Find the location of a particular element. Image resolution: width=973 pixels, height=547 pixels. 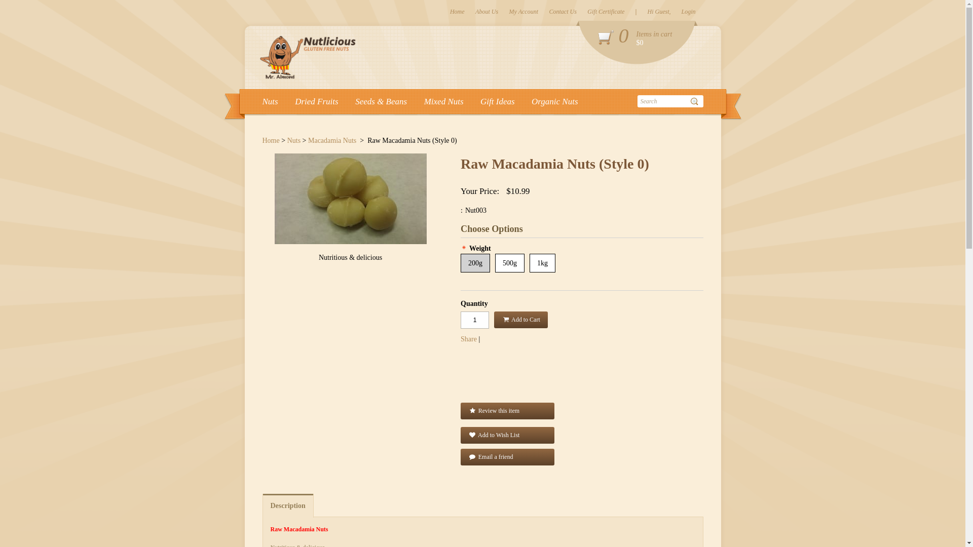

Share is located at coordinates (469, 339).